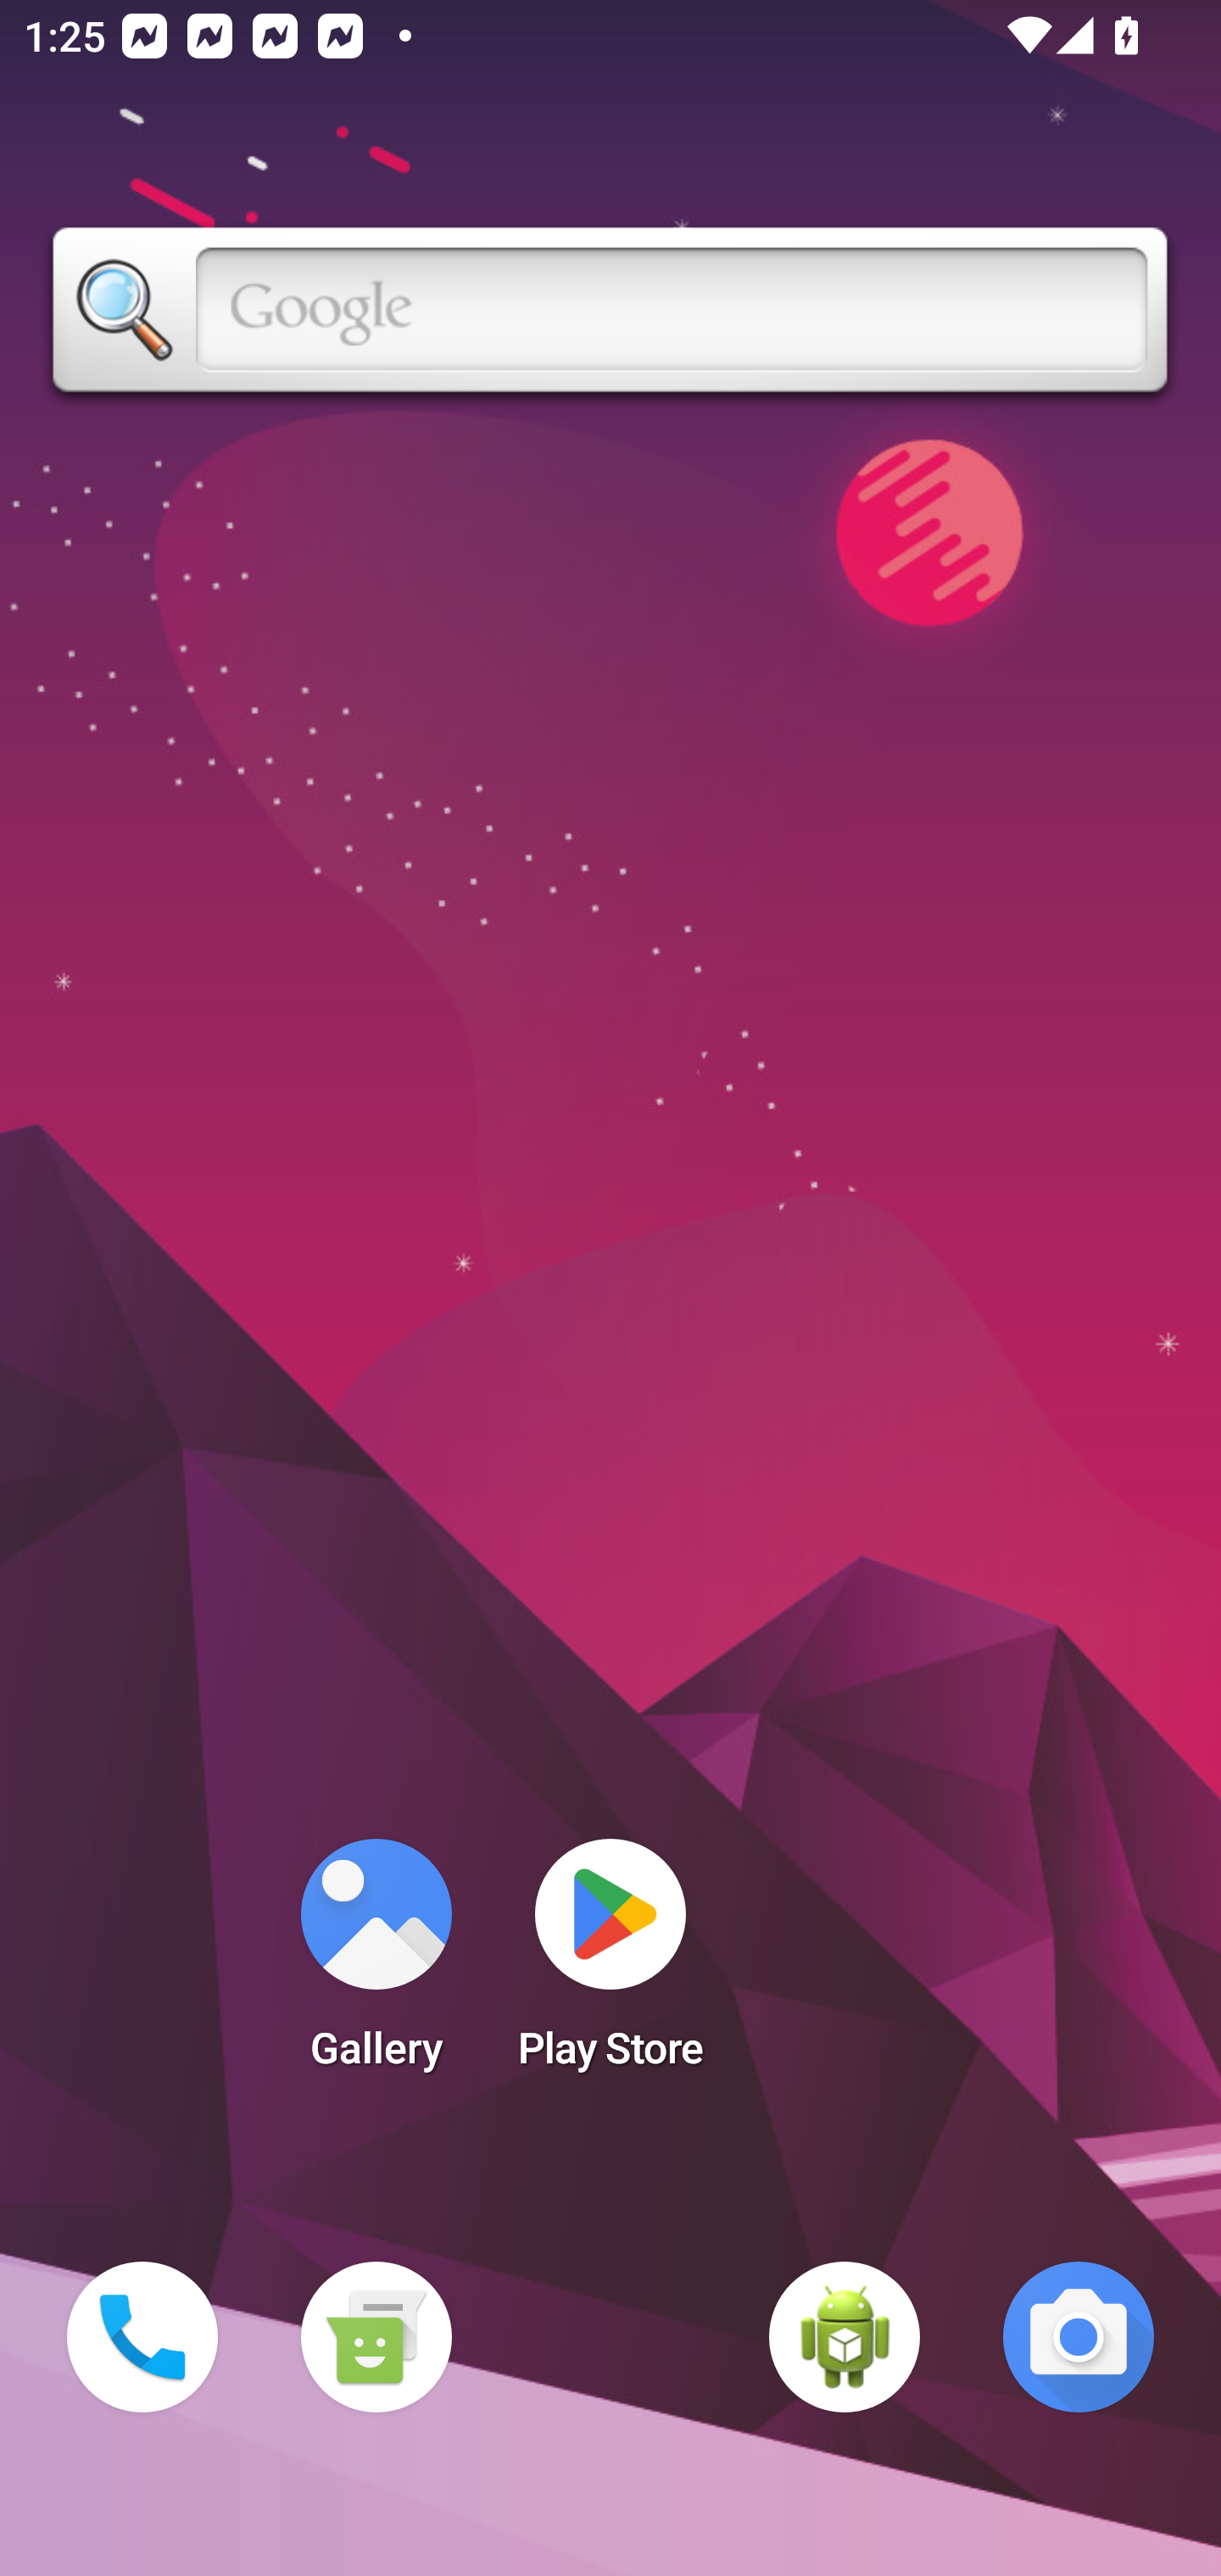  What do you see at coordinates (610, 1964) in the screenshot?
I see `Play Store` at bounding box center [610, 1964].